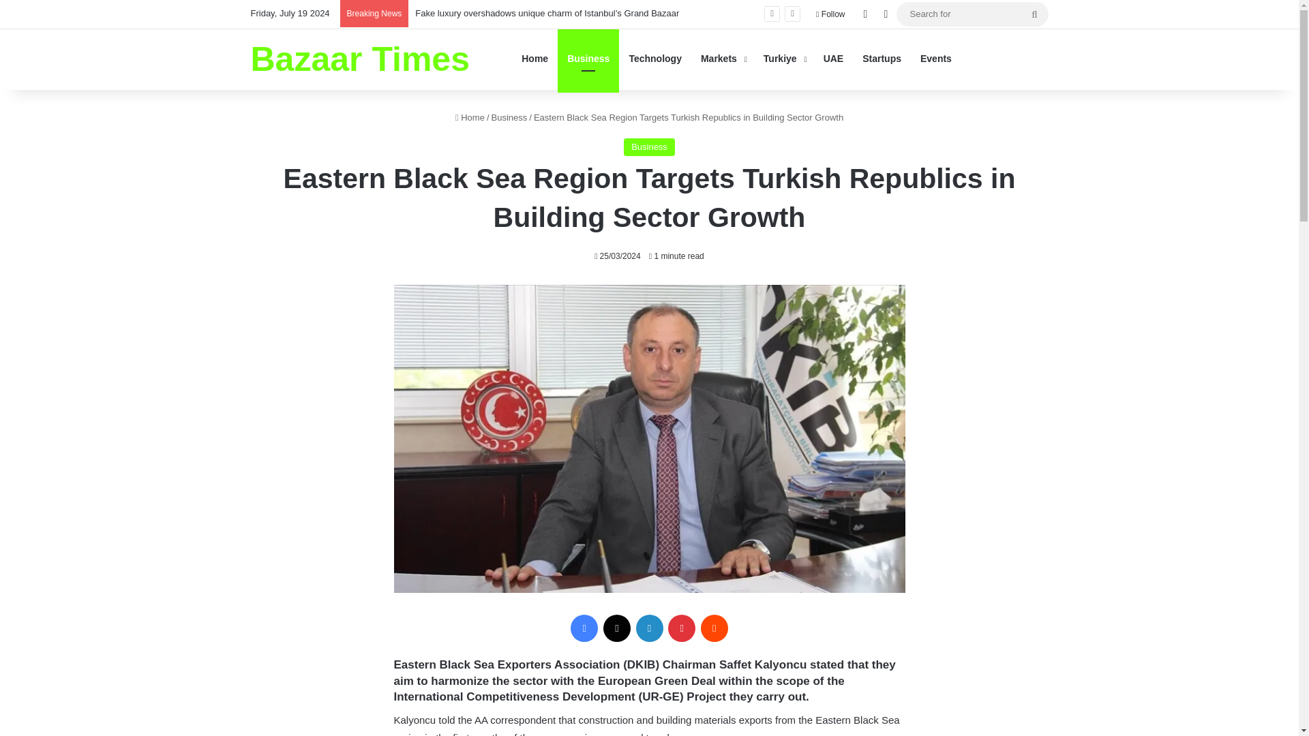 The image size is (1309, 736). What do you see at coordinates (470, 117) in the screenshot?
I see `Home` at bounding box center [470, 117].